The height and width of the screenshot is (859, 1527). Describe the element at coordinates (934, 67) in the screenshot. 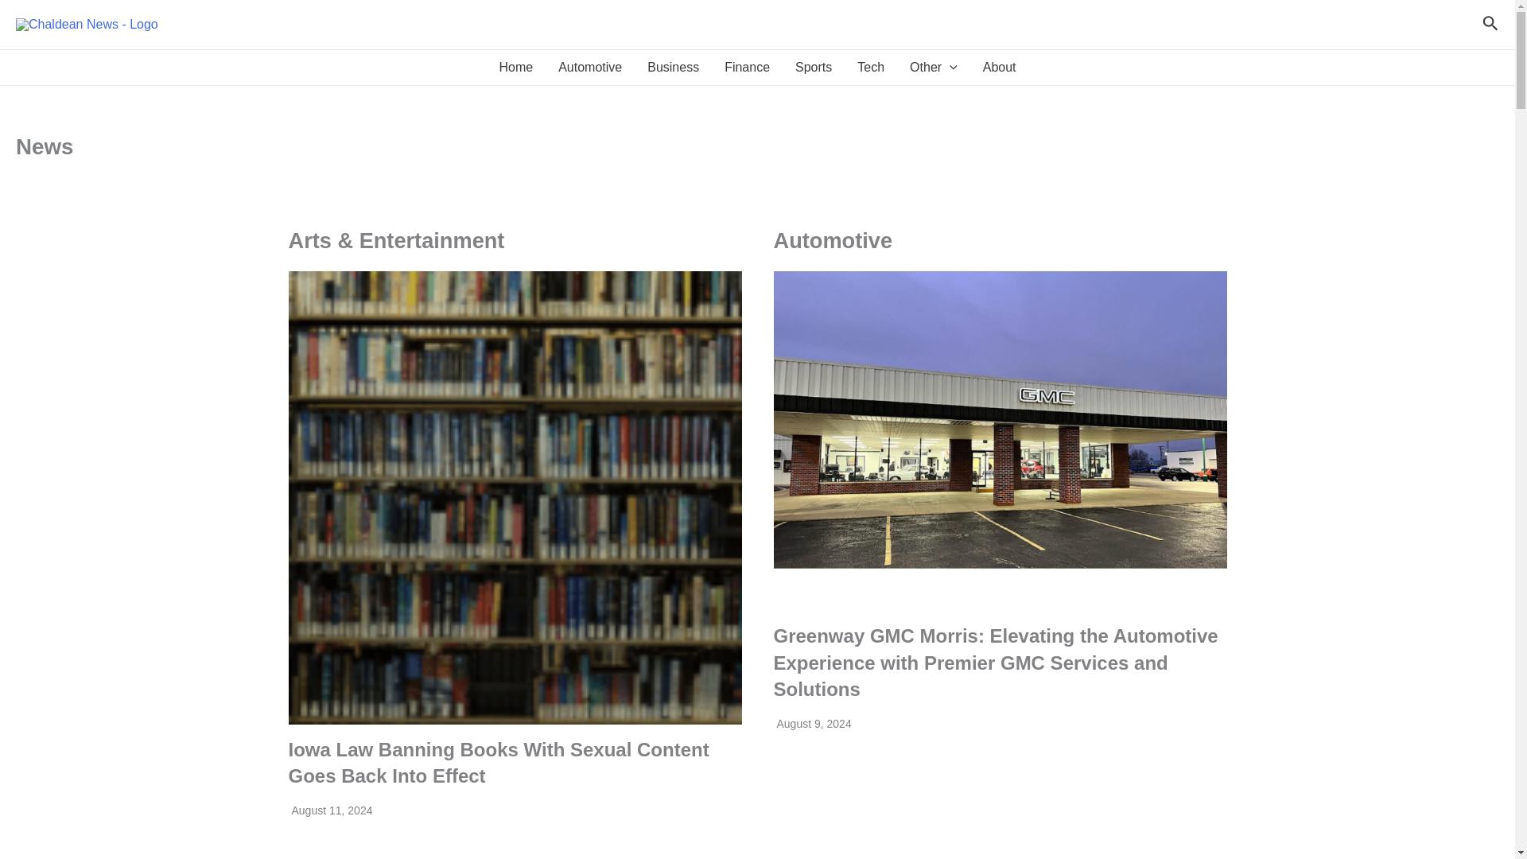

I see `Other` at that location.